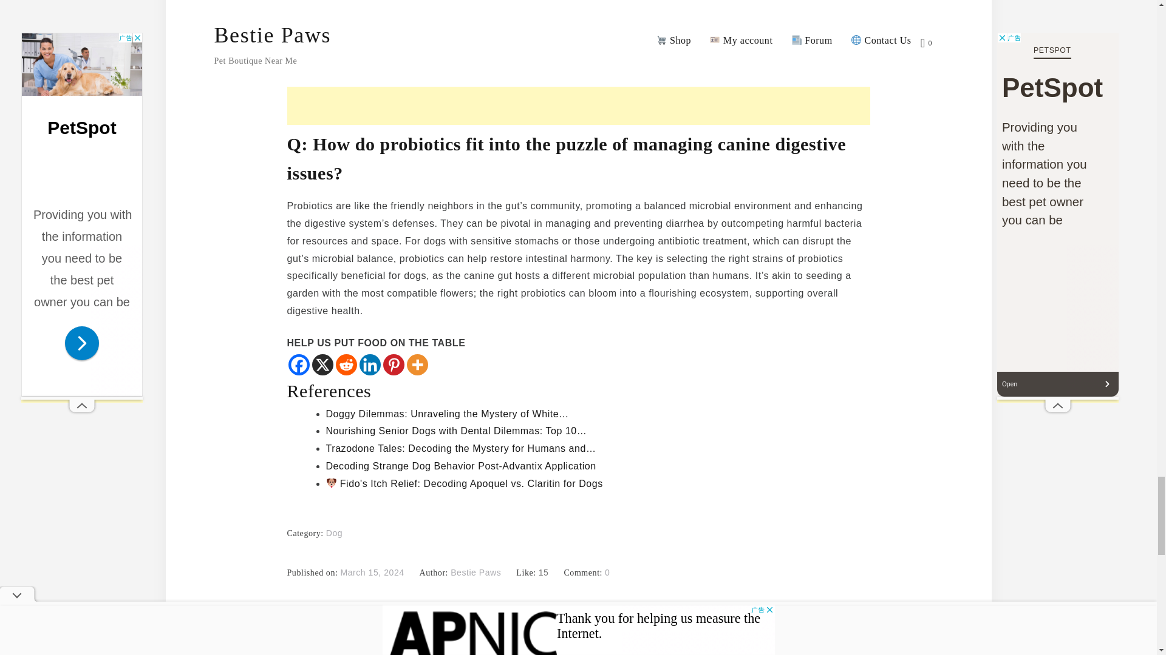 This screenshot has width=1166, height=655. I want to click on Bestie Paws, so click(476, 573).